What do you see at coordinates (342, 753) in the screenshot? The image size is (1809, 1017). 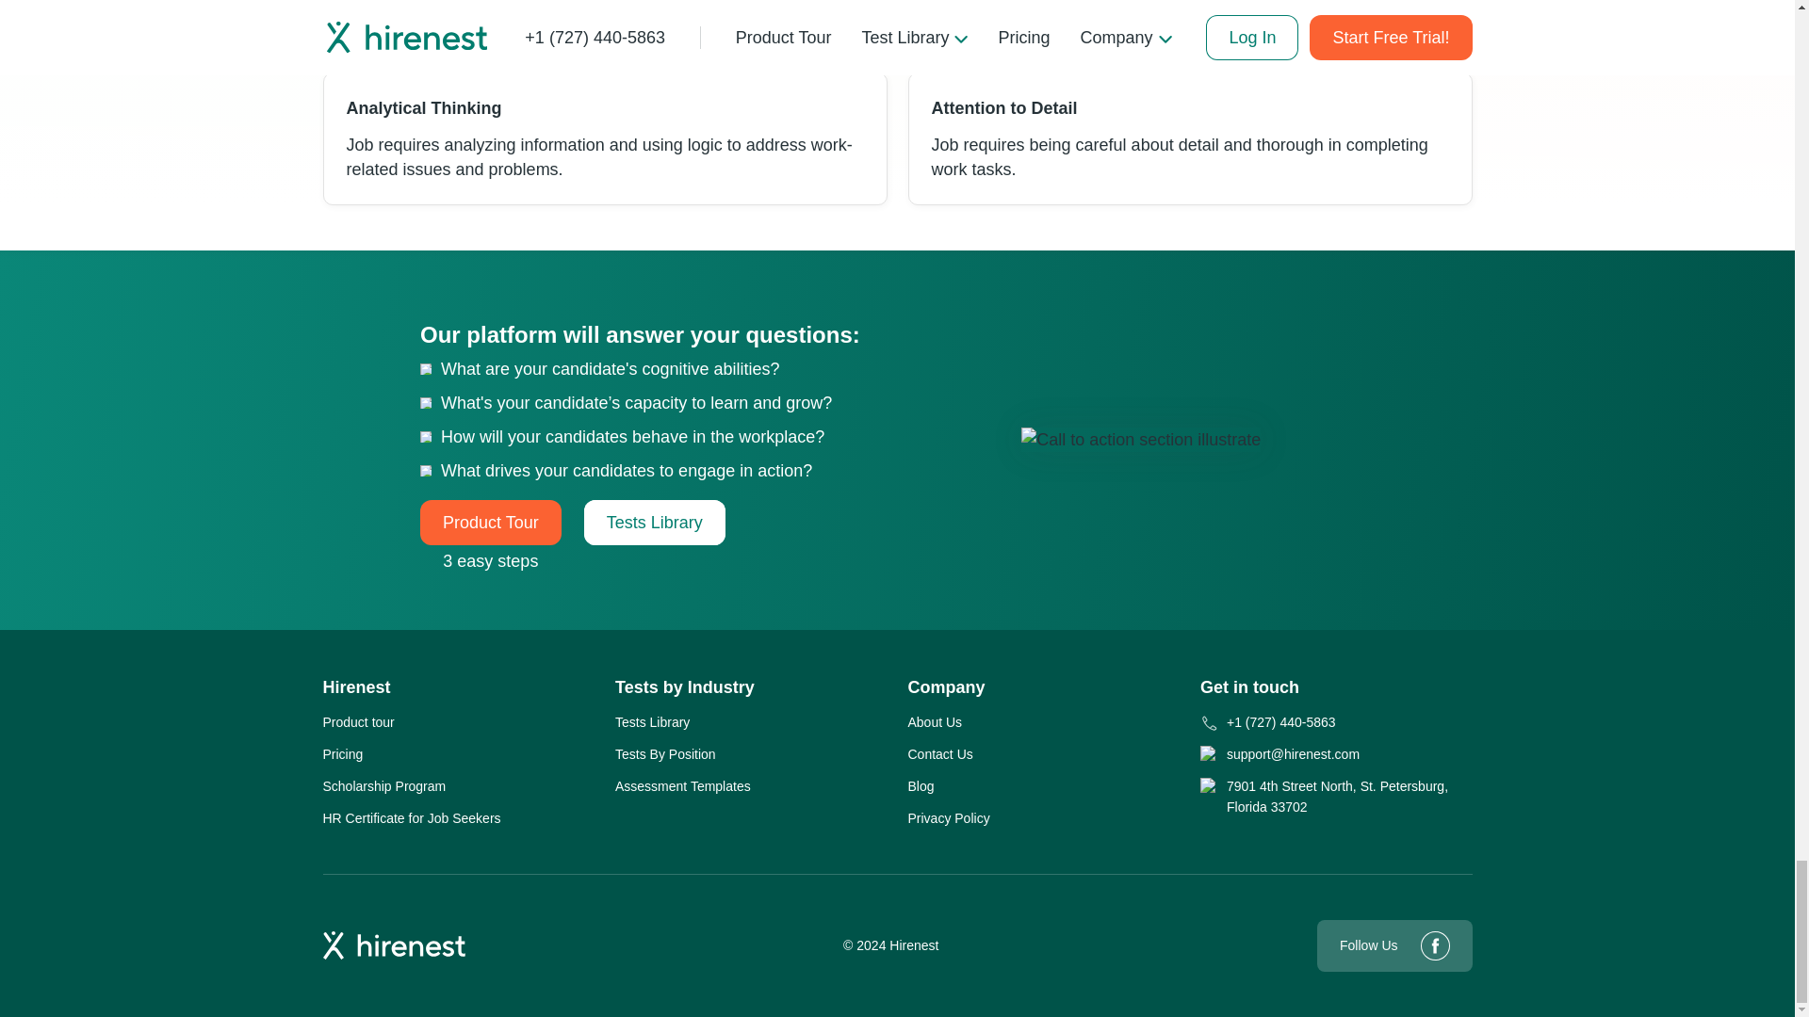 I see `Pricing` at bounding box center [342, 753].